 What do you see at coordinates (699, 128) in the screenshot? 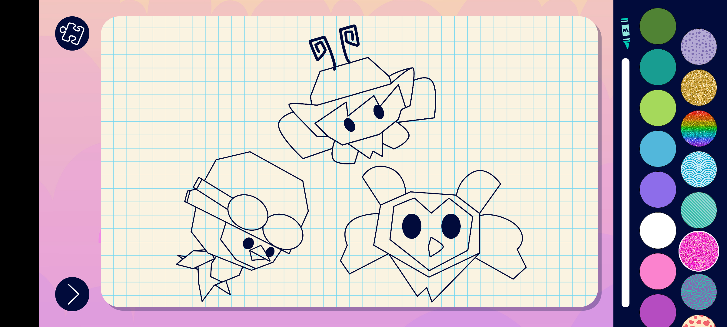
I see `coloring background` at bounding box center [699, 128].